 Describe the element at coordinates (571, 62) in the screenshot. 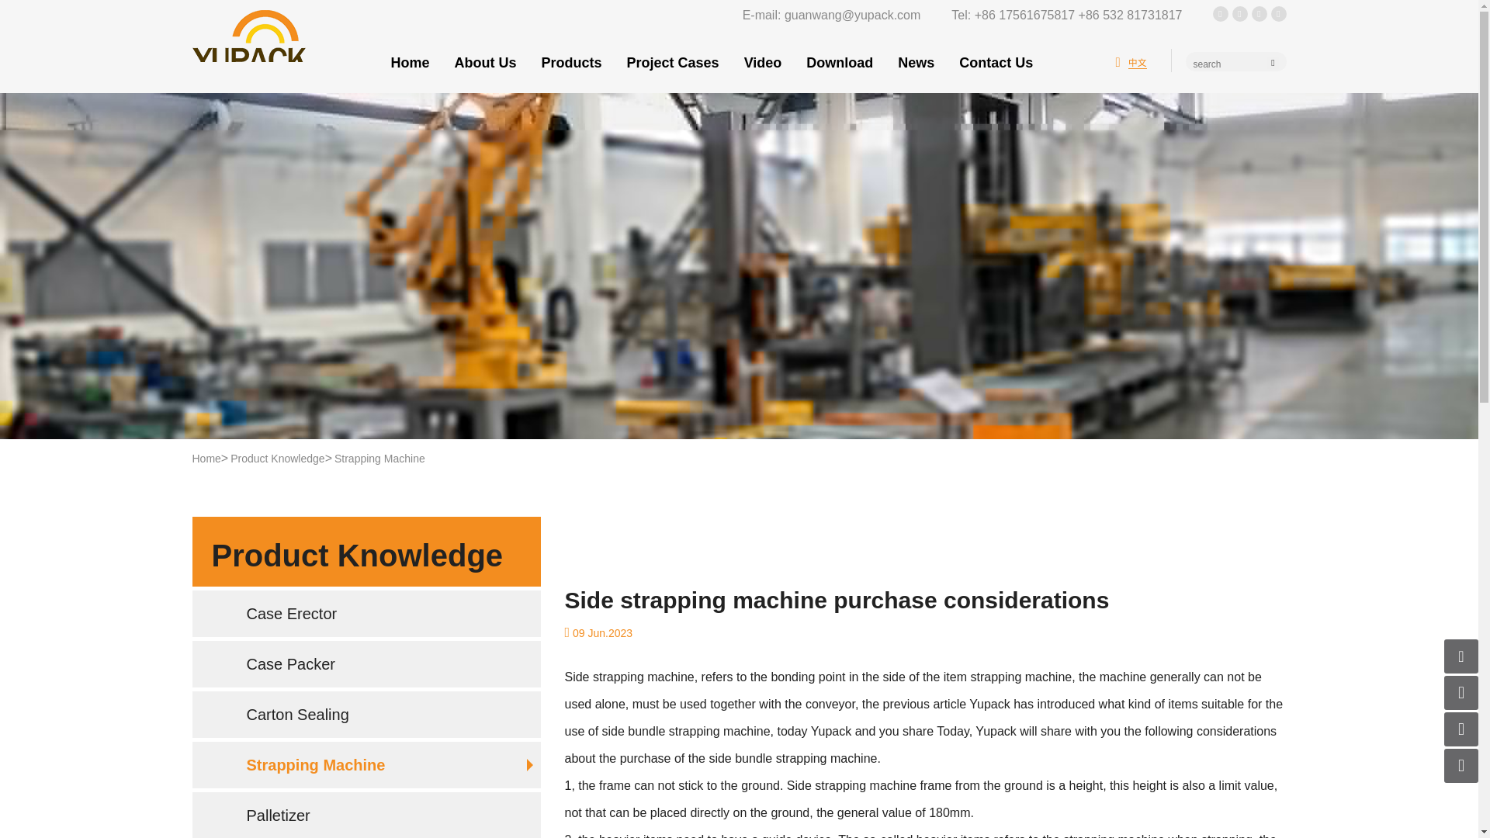

I see `Products` at that location.